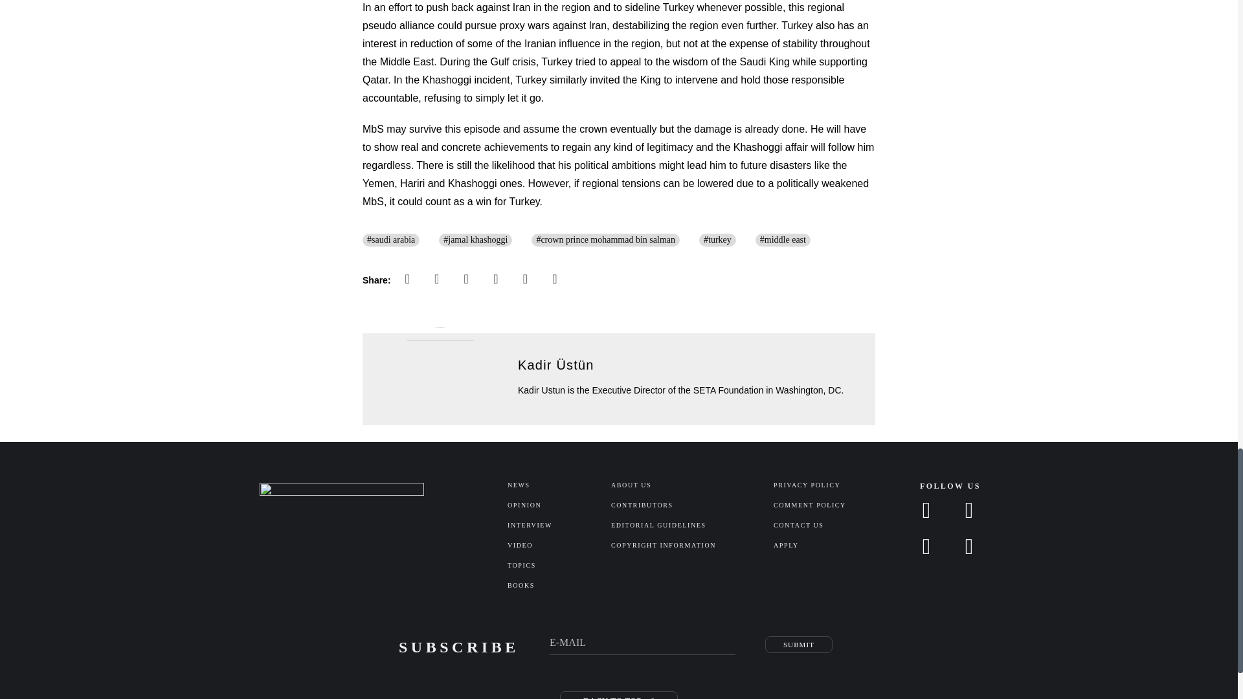 The image size is (1243, 699). I want to click on BACK TO TOP, so click(619, 695).